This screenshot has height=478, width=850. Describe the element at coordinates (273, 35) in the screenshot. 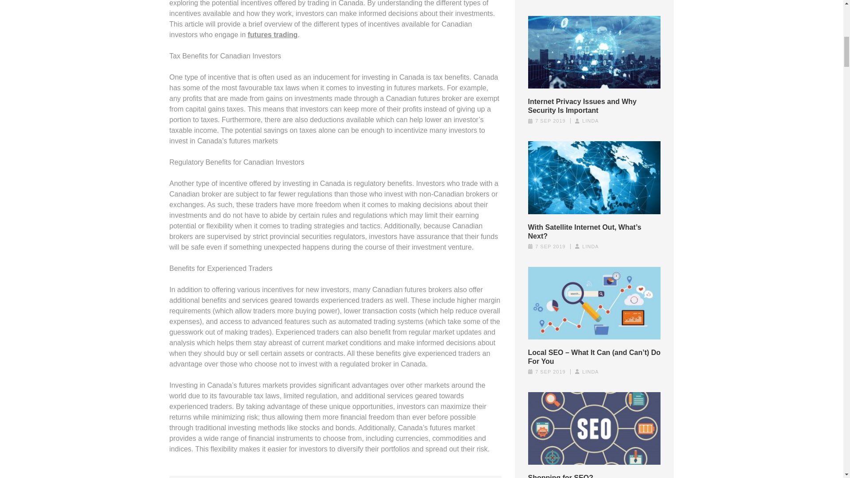

I see `futures trading` at that location.